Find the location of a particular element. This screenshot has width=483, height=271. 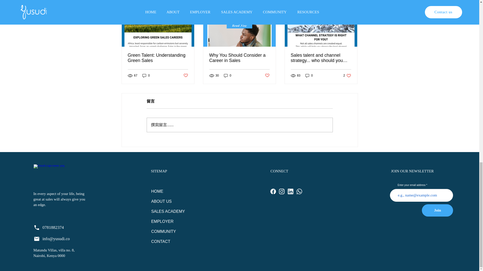

Post not marked as liked is located at coordinates (267, 76).